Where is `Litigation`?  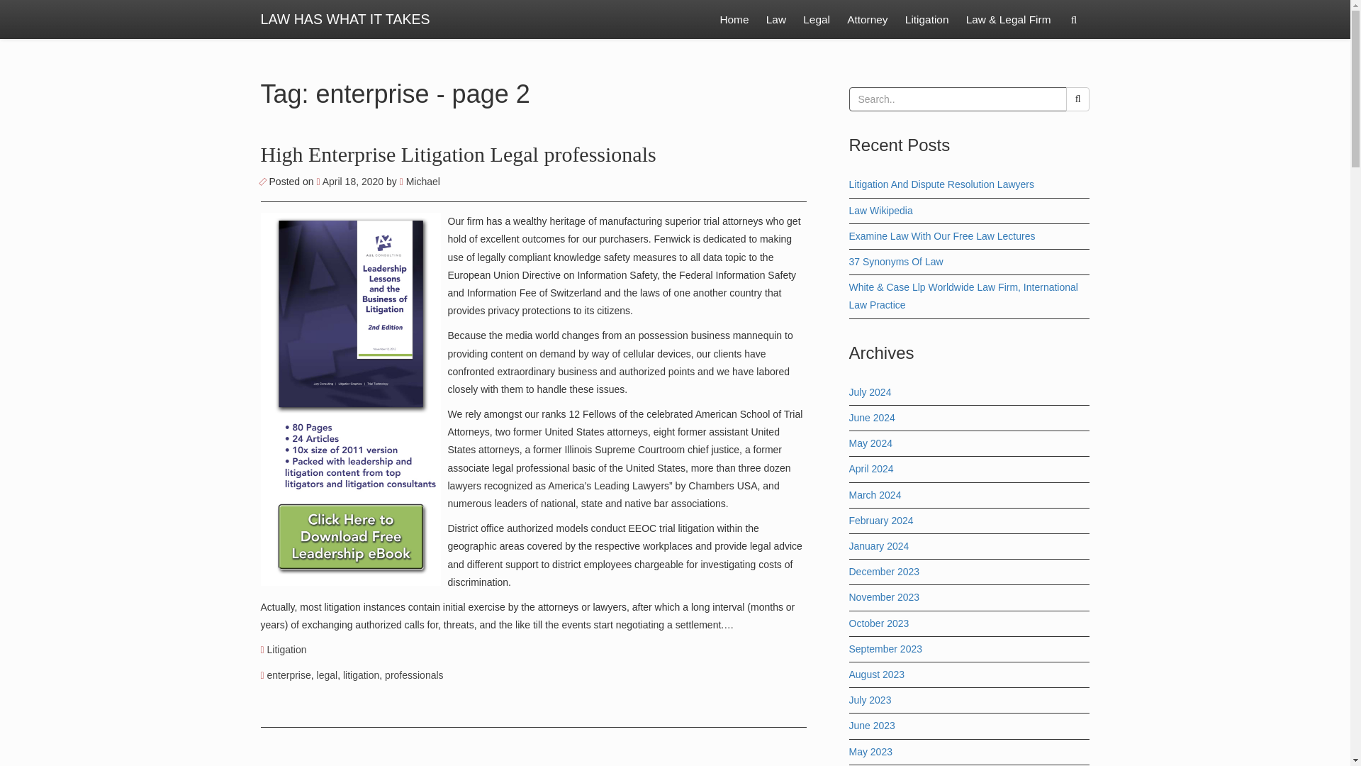
Litigation is located at coordinates (286, 650).